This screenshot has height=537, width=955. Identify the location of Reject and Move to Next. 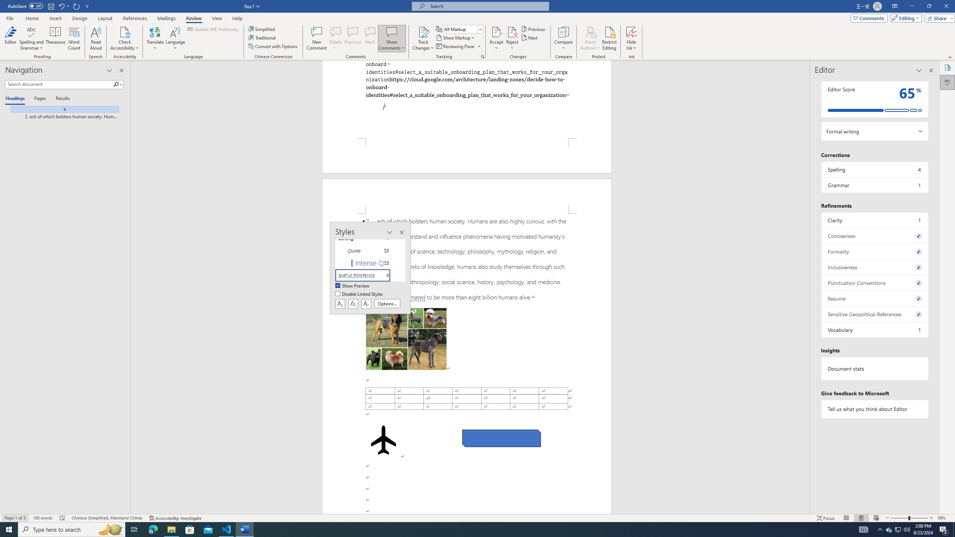
(512, 32).